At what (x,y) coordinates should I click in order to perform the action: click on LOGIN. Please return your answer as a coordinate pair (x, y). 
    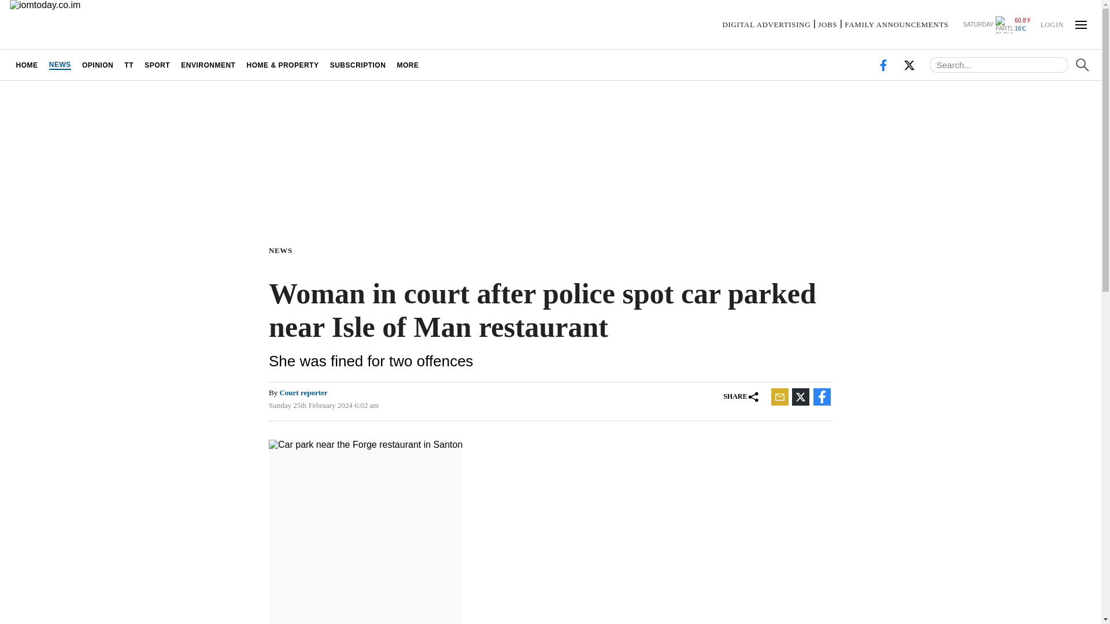
    Looking at the image, I should click on (1052, 24).